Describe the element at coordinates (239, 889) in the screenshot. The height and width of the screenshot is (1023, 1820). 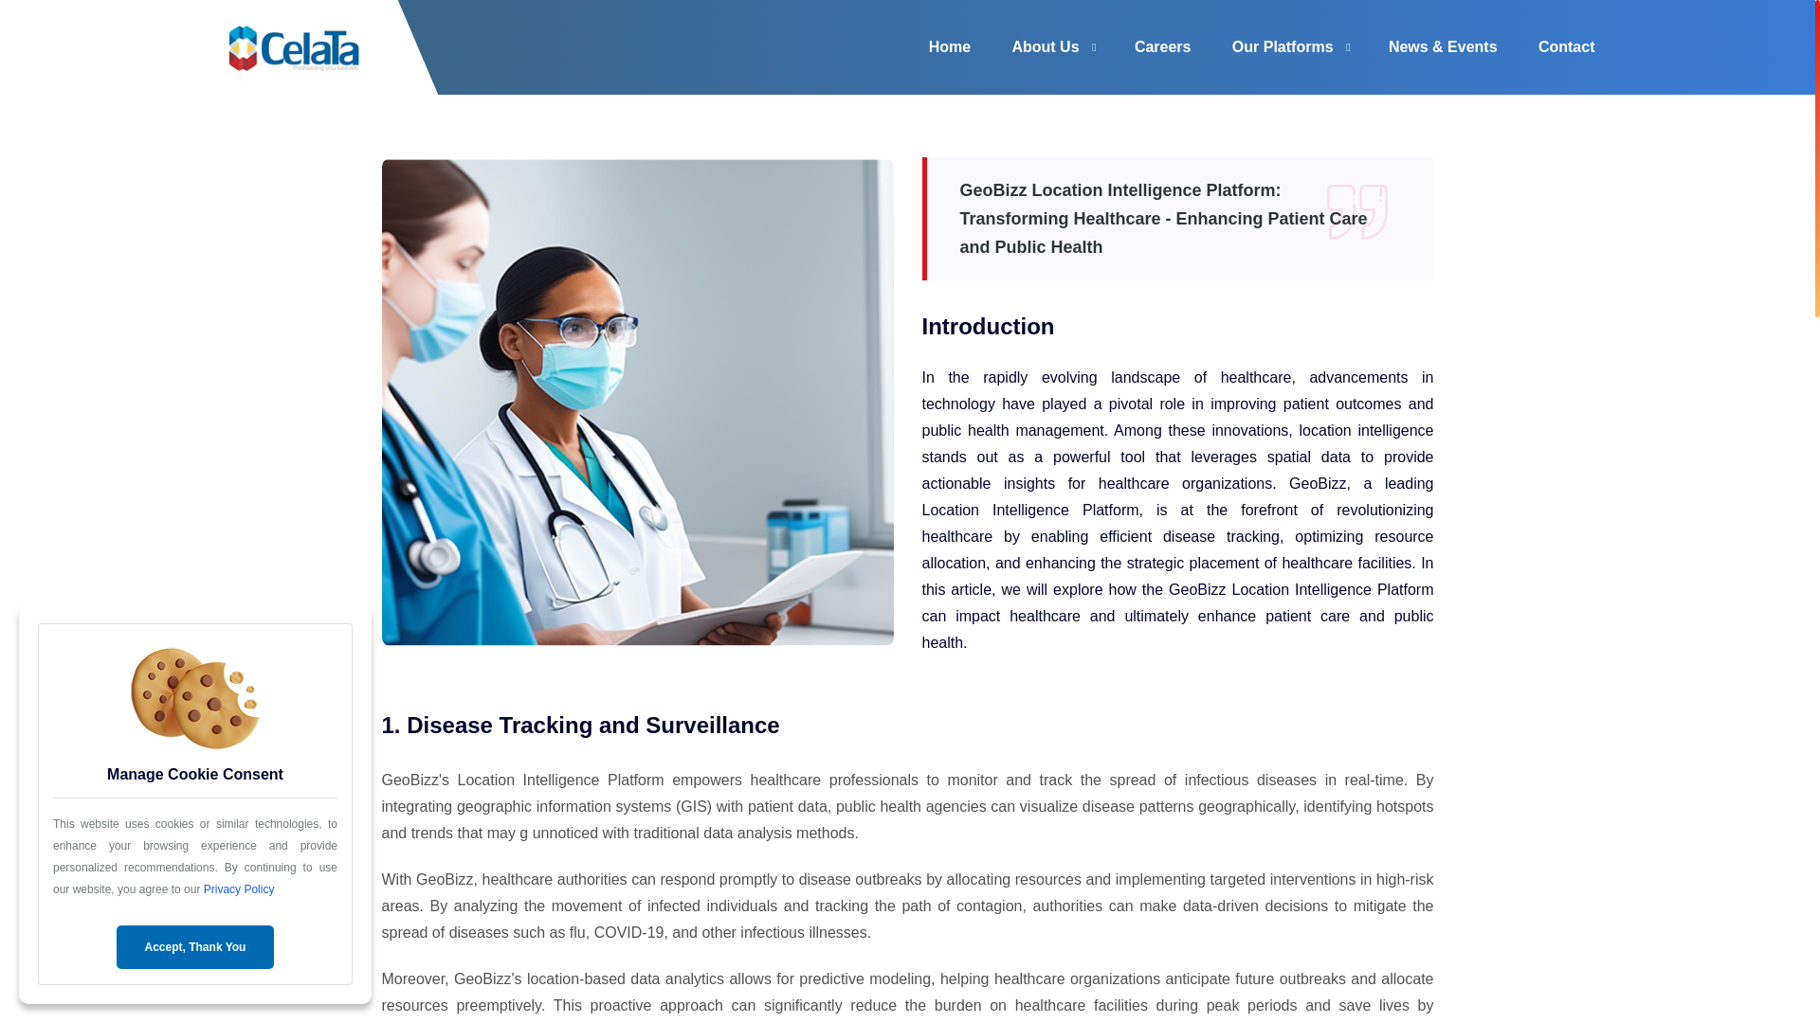
I see `Privacy Policy` at that location.